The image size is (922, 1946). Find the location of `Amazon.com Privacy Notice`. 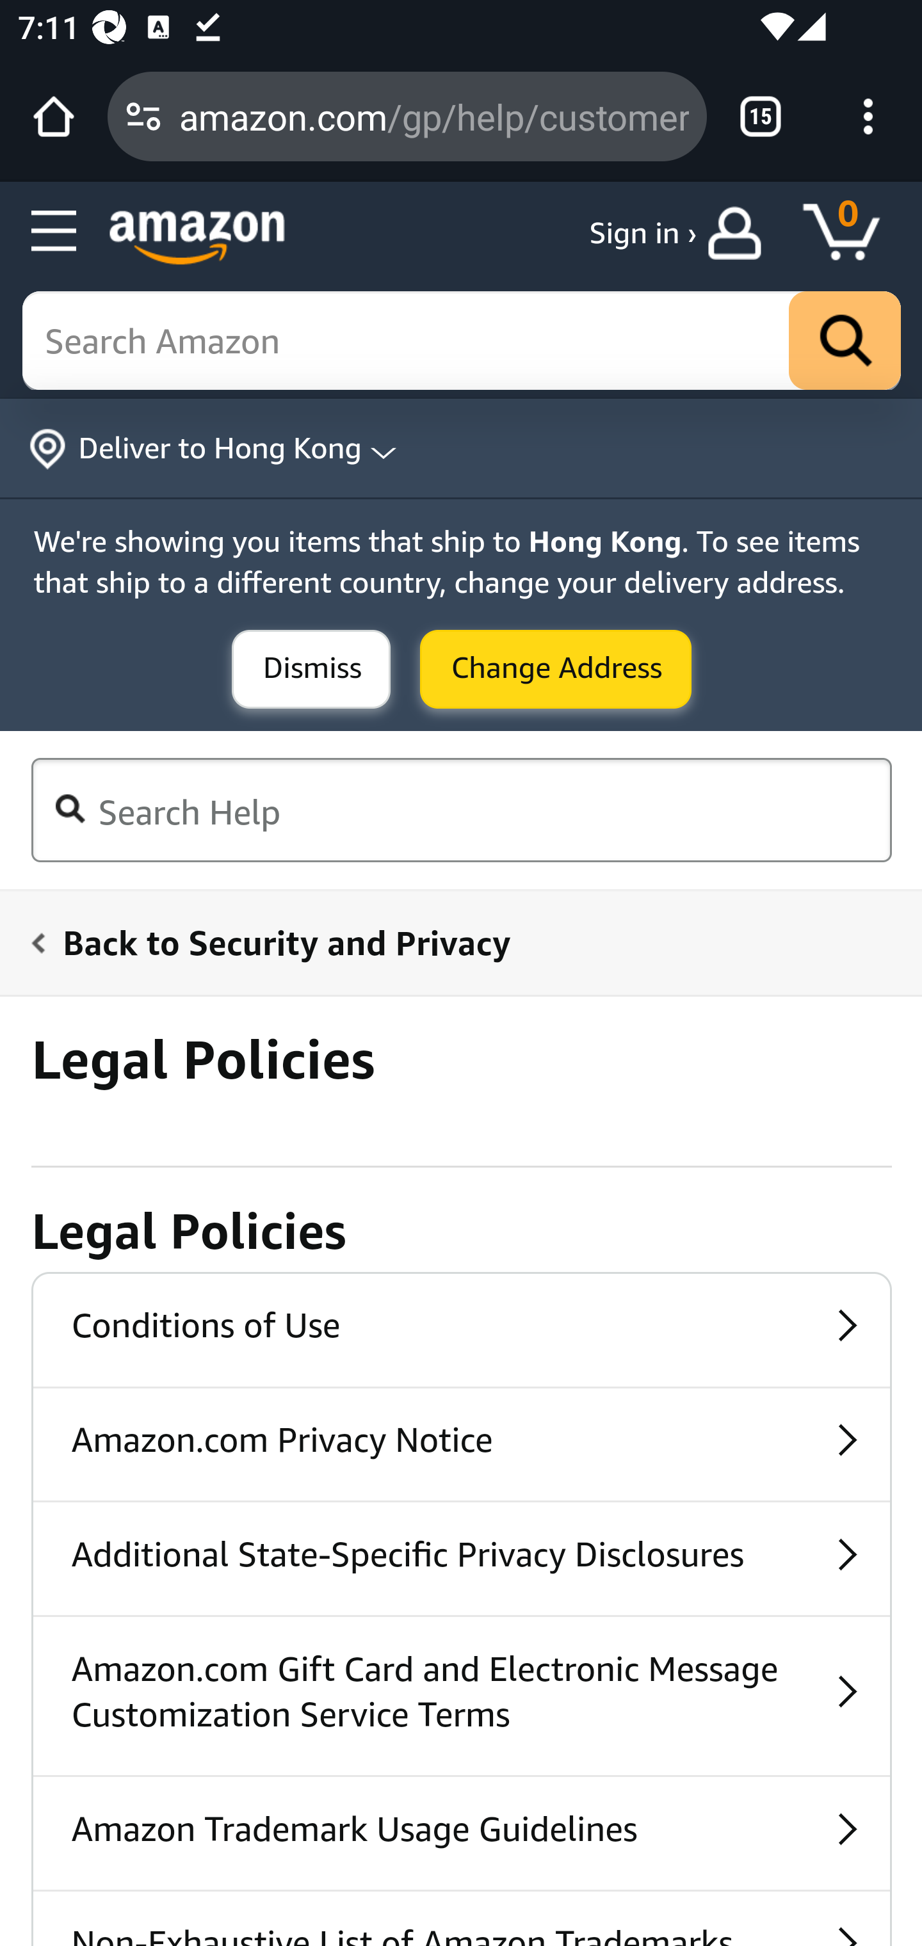

Amazon.com Privacy Notice is located at coordinates (461, 1443).